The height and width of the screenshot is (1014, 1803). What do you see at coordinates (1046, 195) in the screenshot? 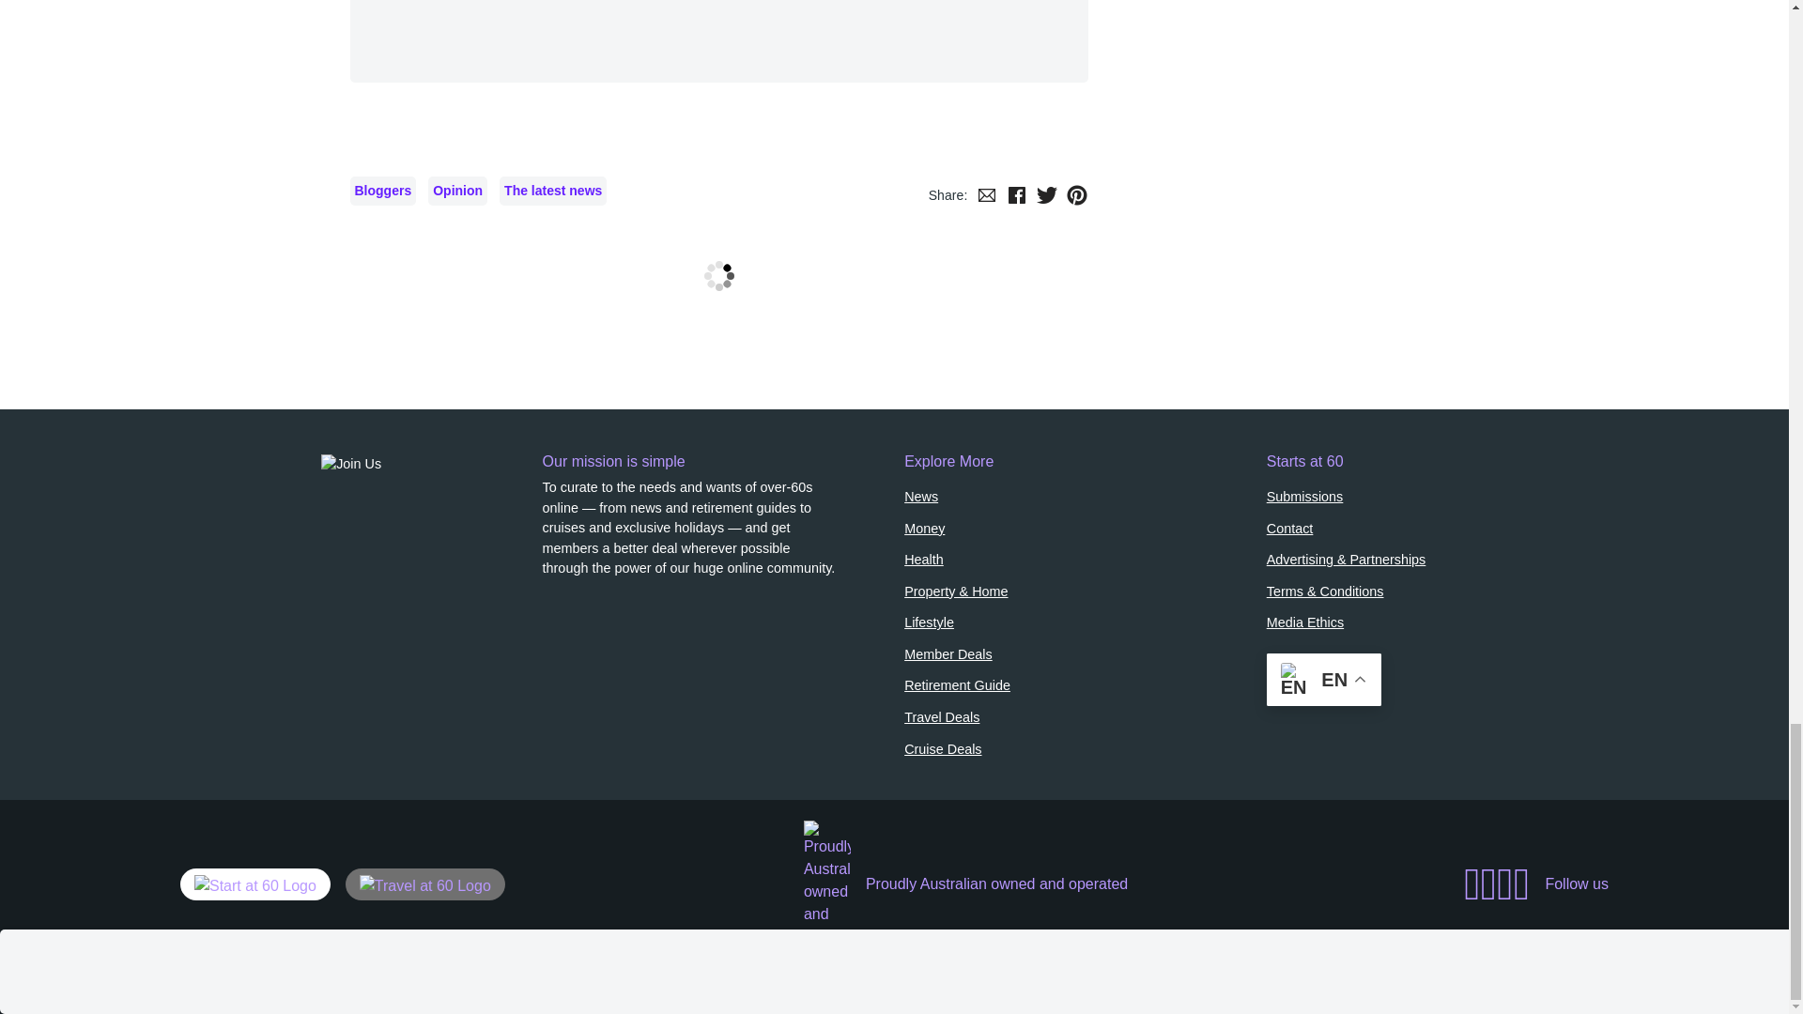
I see `Share on Twitter` at bounding box center [1046, 195].